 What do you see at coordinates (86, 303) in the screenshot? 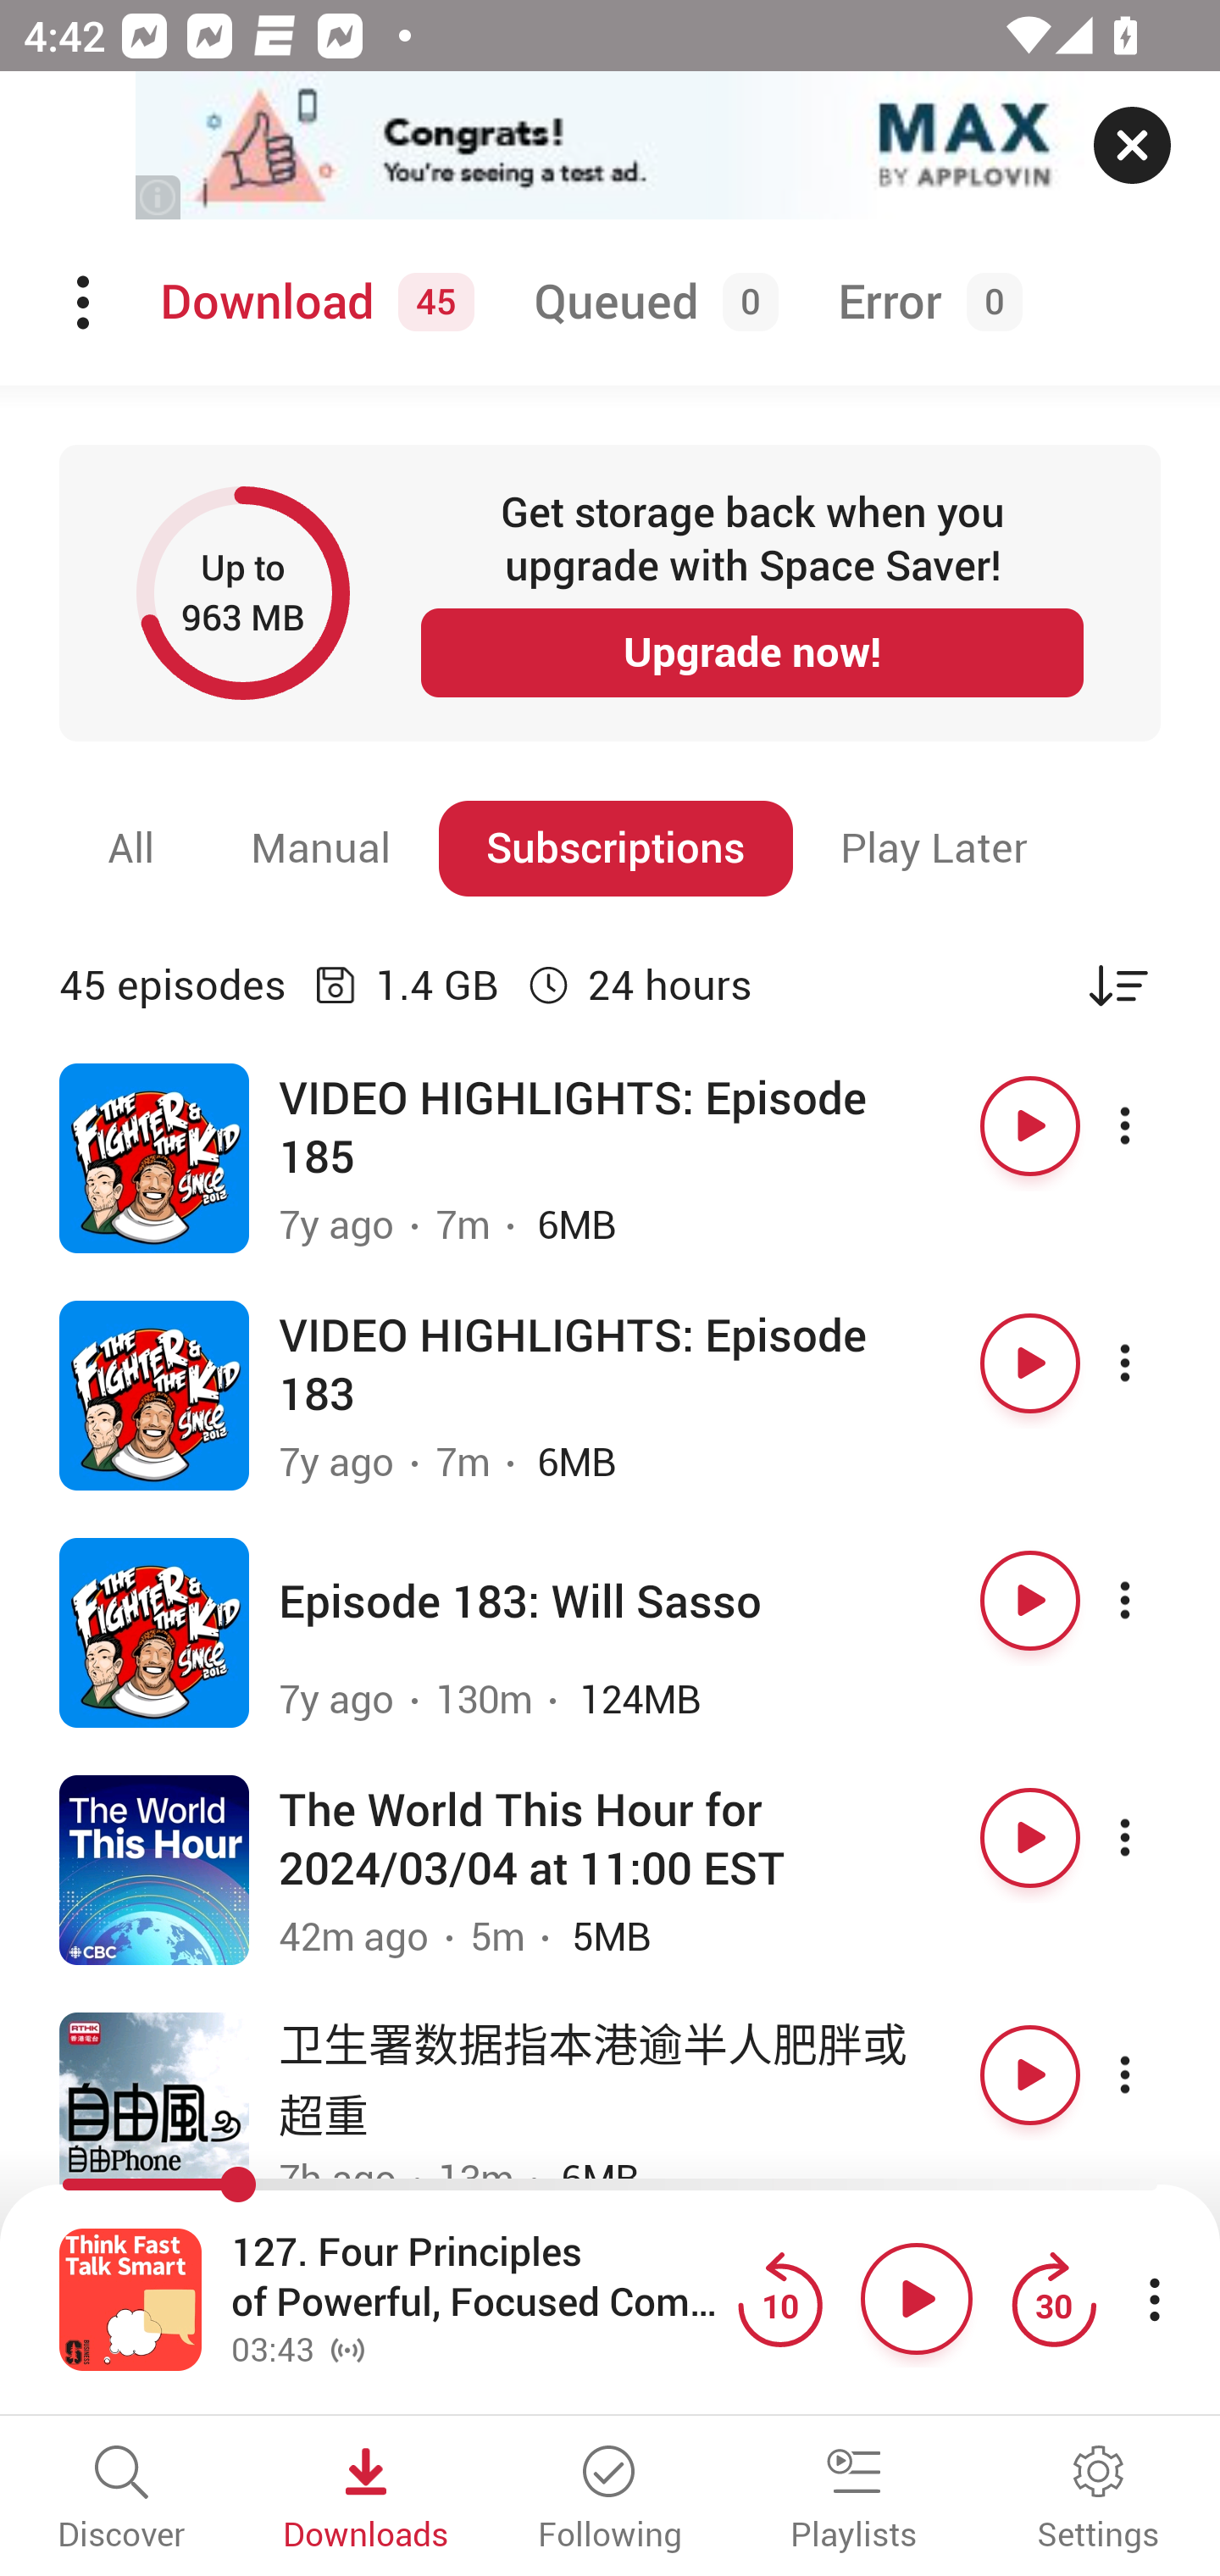
I see `Menu` at bounding box center [86, 303].